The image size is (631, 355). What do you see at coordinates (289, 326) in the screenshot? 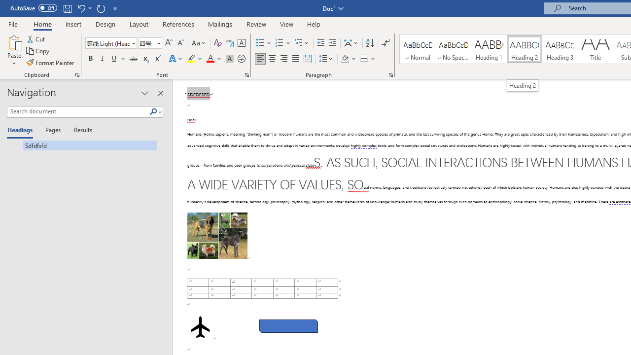
I see `Rectangle: Diagonal Corners Snipped 2` at bounding box center [289, 326].